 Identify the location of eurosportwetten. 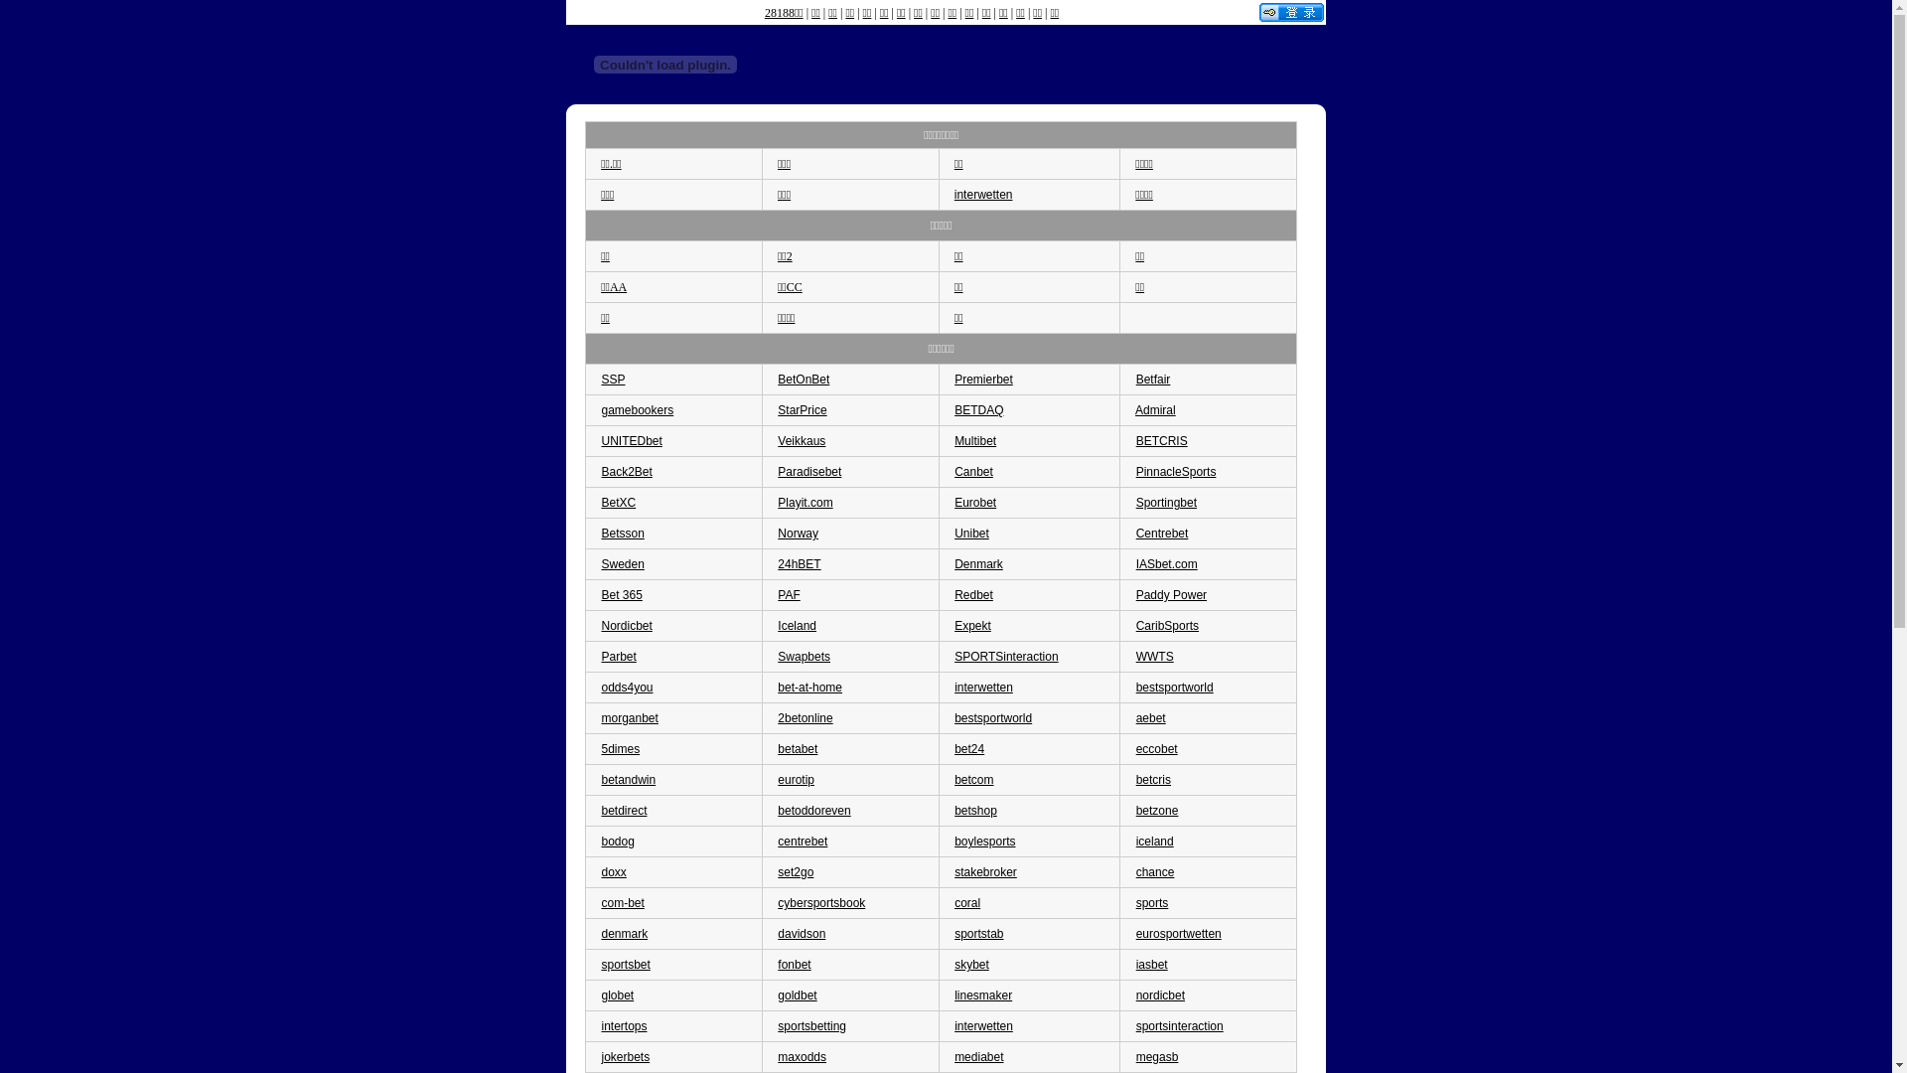
(1179, 934).